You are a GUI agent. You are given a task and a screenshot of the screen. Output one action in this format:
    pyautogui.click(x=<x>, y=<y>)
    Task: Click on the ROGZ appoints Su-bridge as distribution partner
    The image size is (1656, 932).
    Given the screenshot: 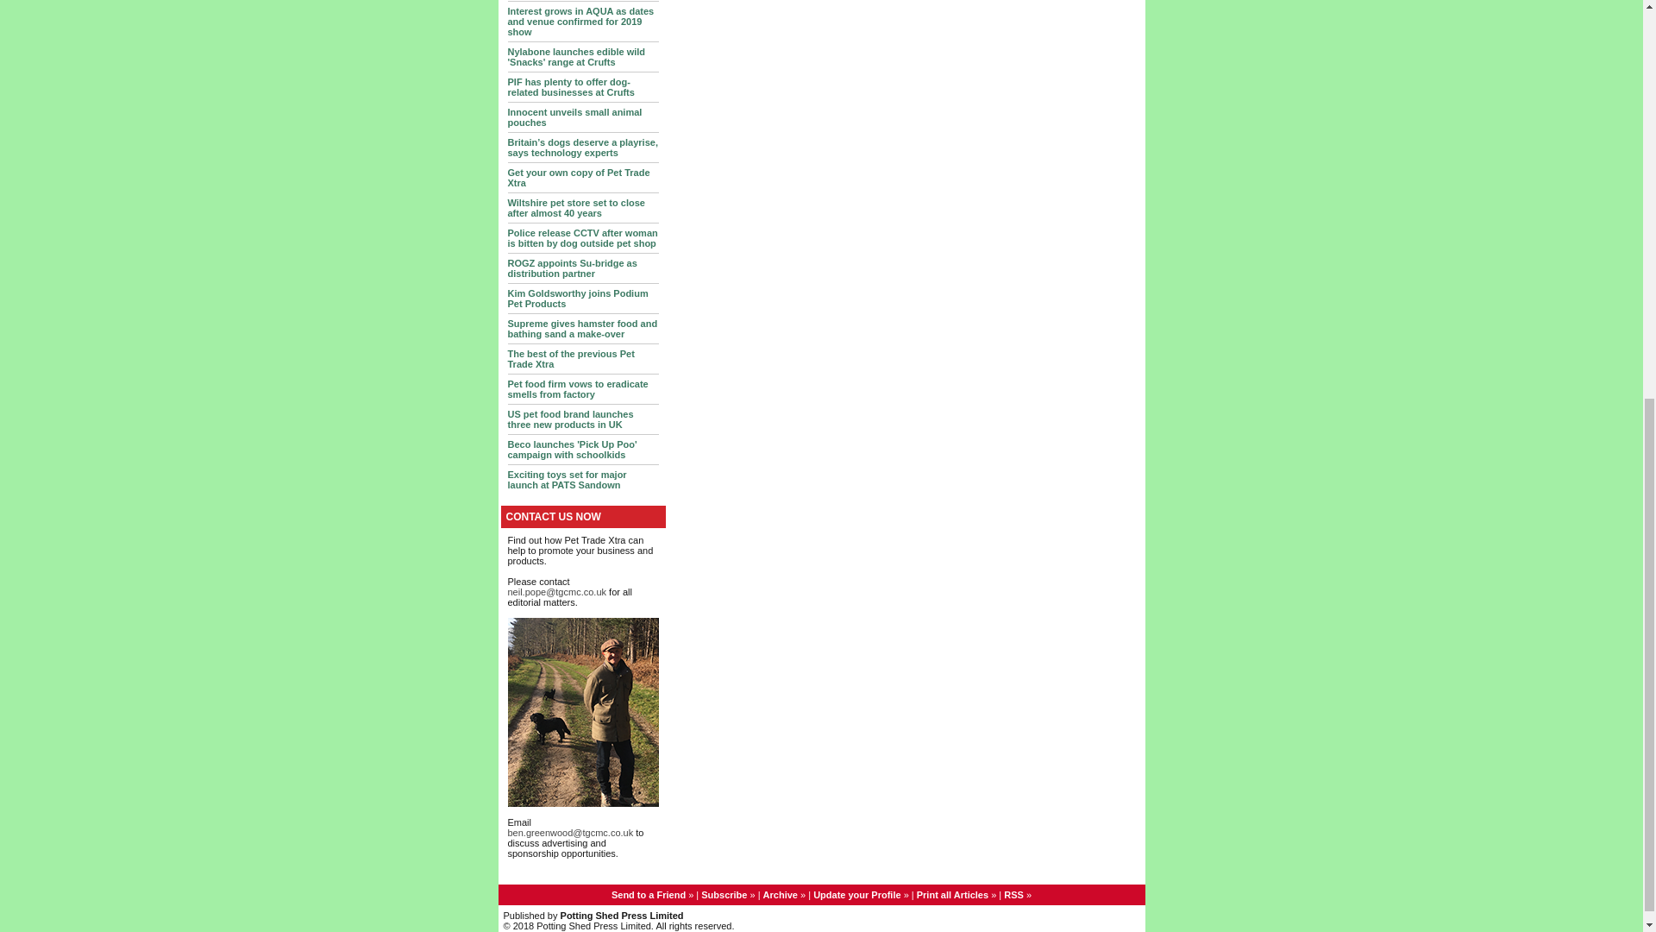 What is the action you would take?
    pyautogui.click(x=571, y=268)
    